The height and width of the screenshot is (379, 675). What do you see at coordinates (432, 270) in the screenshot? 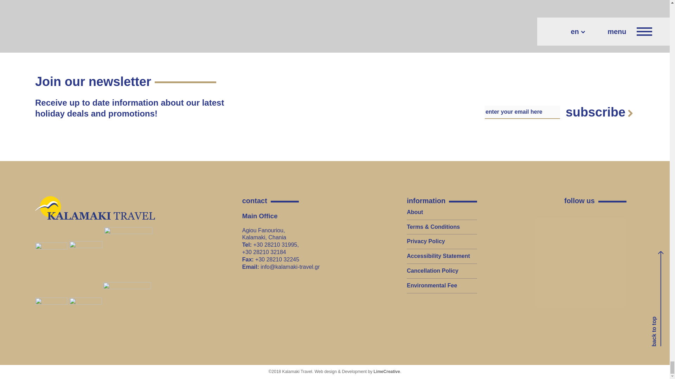
I see `Cancellation Policy` at bounding box center [432, 270].